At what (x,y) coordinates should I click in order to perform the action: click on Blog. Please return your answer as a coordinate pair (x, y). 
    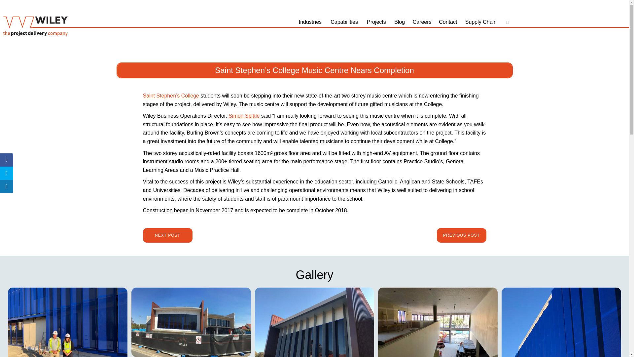
    Looking at the image, I should click on (400, 22).